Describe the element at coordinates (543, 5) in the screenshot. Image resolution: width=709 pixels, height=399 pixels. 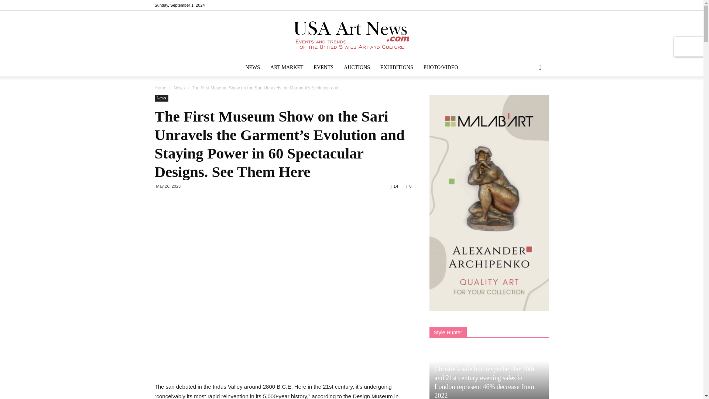
I see `Twitter` at that location.